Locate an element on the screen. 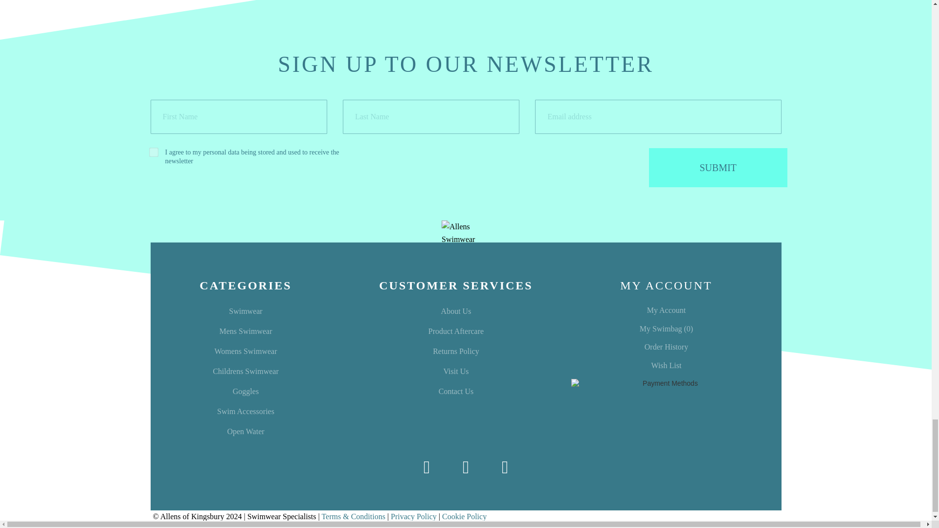 This screenshot has height=528, width=939. gdpr-agreement is located at coordinates (152, 151).